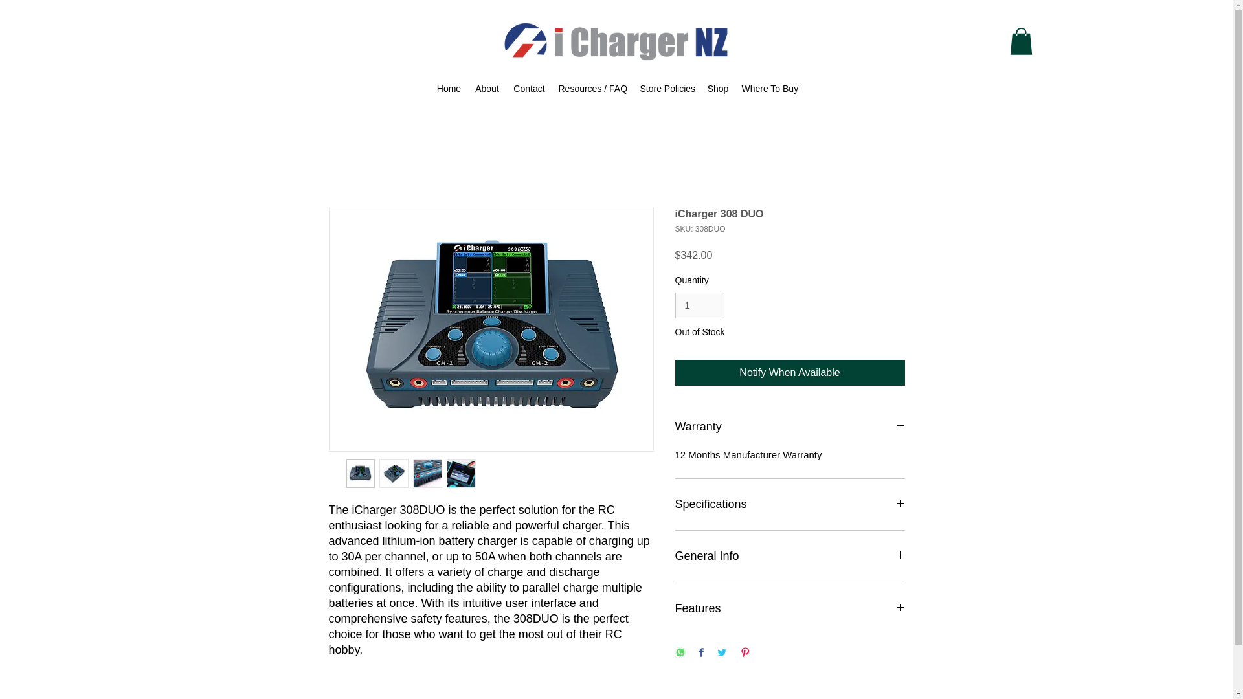  I want to click on Notify When Available, so click(790, 373).